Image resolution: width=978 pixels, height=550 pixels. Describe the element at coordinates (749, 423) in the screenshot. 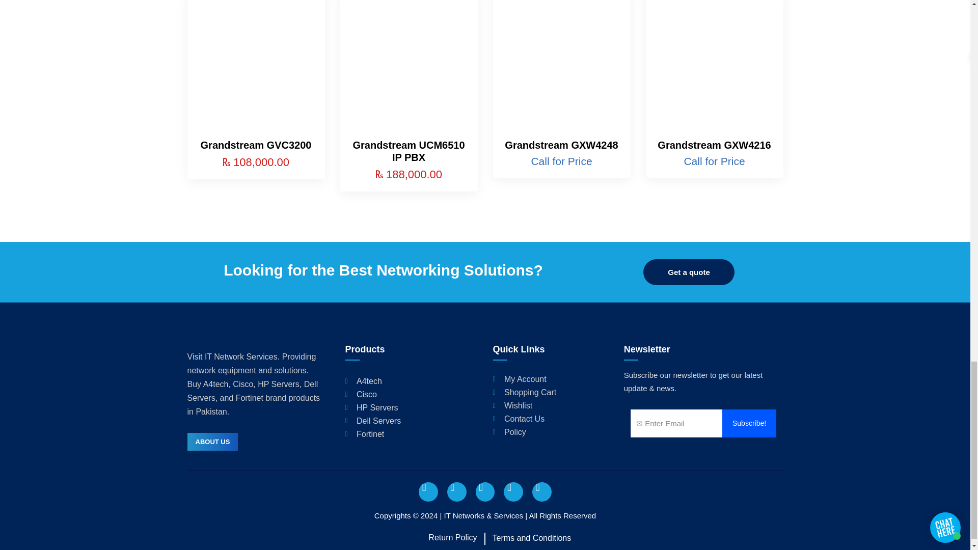

I see `Subscribe!` at that location.